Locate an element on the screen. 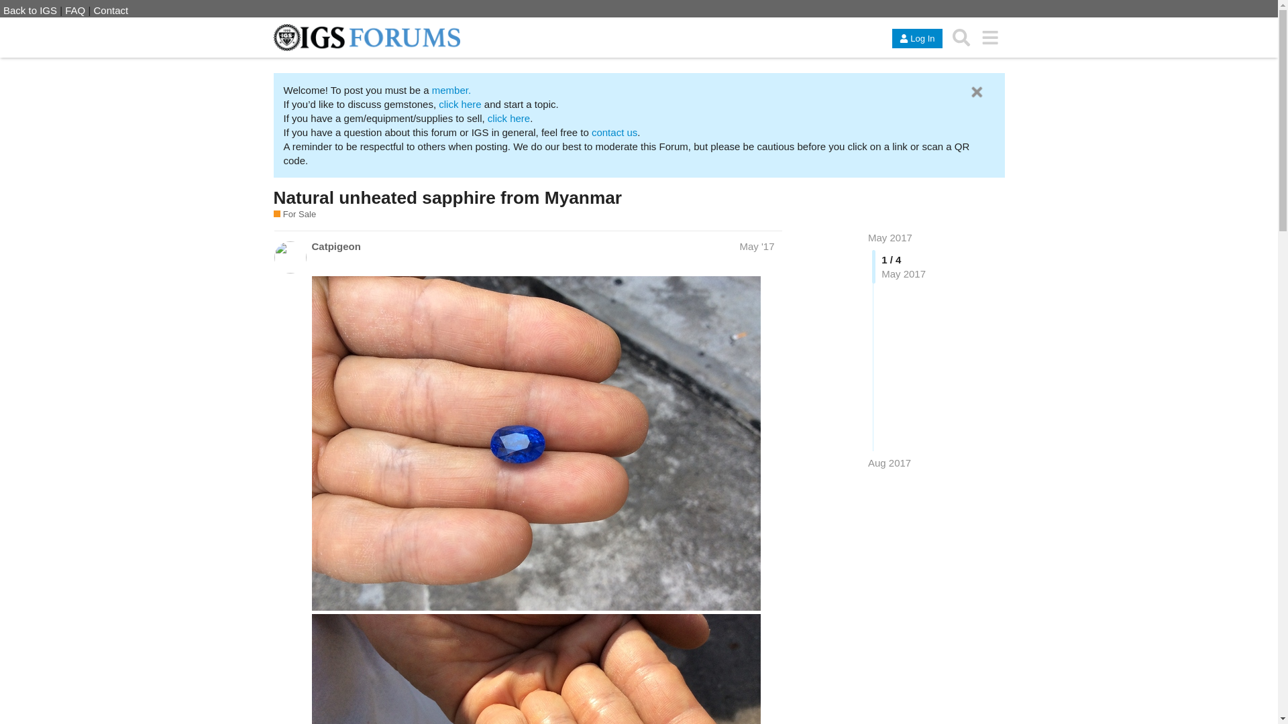 The image size is (1288, 724). click here is located at coordinates (460, 104).